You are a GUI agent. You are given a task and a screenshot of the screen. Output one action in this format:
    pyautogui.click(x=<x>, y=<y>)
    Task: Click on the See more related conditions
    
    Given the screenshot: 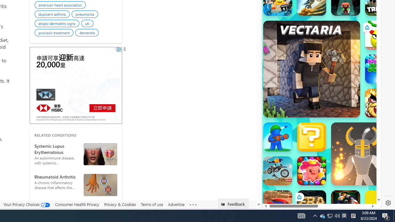 What is the action you would take?
    pyautogui.click(x=75, y=206)
    